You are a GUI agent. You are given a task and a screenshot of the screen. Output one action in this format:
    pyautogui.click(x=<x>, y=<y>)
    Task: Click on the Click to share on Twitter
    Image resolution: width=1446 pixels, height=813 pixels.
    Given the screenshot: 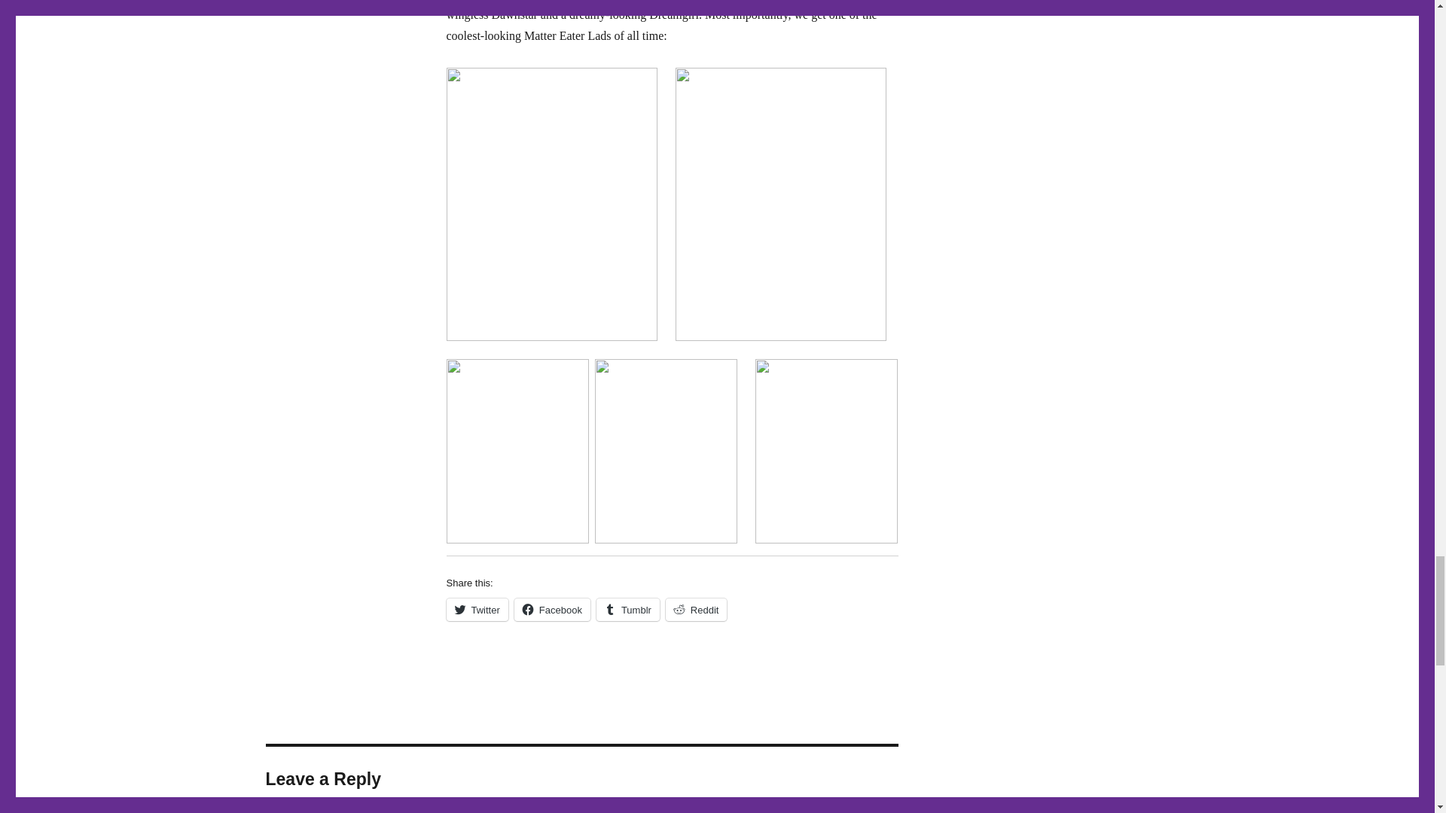 What is the action you would take?
    pyautogui.click(x=476, y=610)
    